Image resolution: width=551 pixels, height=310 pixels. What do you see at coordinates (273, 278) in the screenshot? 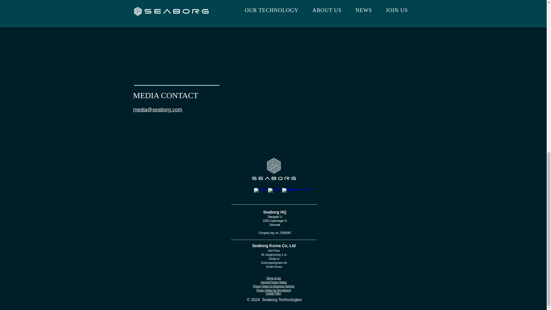
I see `Terms of use` at bounding box center [273, 278].